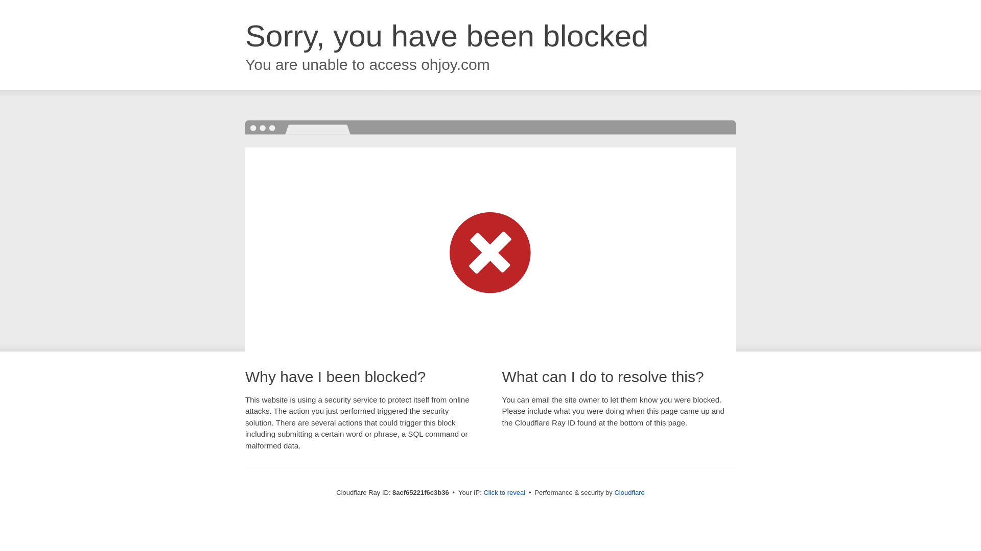 This screenshot has width=981, height=551. What do you see at coordinates (629, 492) in the screenshot?
I see `Cloudflare` at bounding box center [629, 492].